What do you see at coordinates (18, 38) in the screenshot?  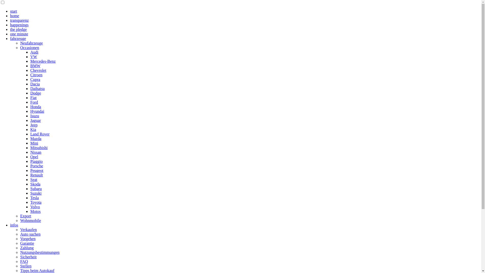 I see `fahrzeuge` at bounding box center [18, 38].